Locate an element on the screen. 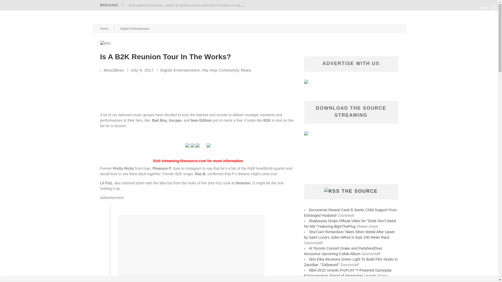  View all posts in Hip Hop Community News is located at coordinates (226, 70).